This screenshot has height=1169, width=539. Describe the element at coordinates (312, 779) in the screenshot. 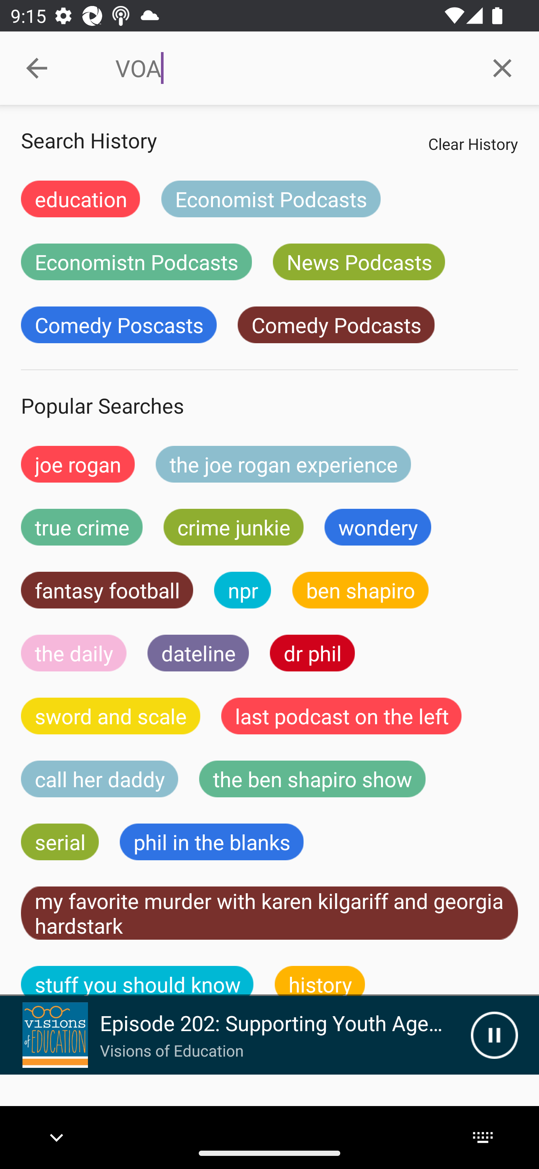

I see `the ben shapiro show` at that location.